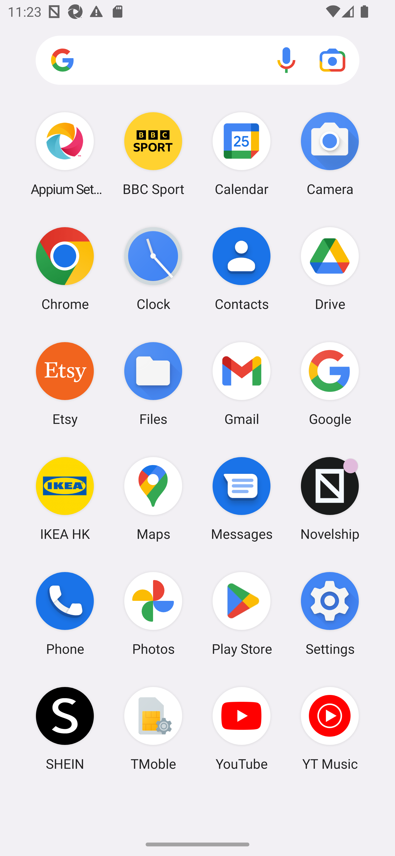 Image resolution: width=395 pixels, height=856 pixels. I want to click on Settings, so click(330, 614).